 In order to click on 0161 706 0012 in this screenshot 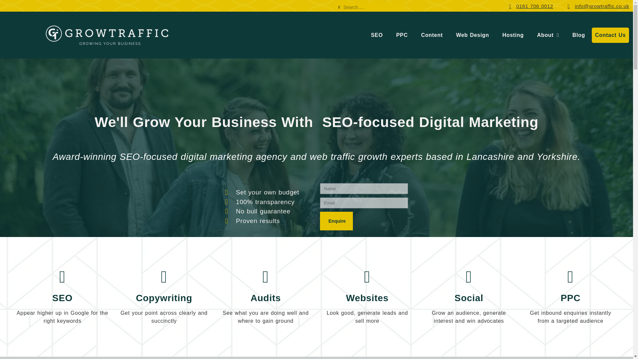, I will do `click(529, 6)`.